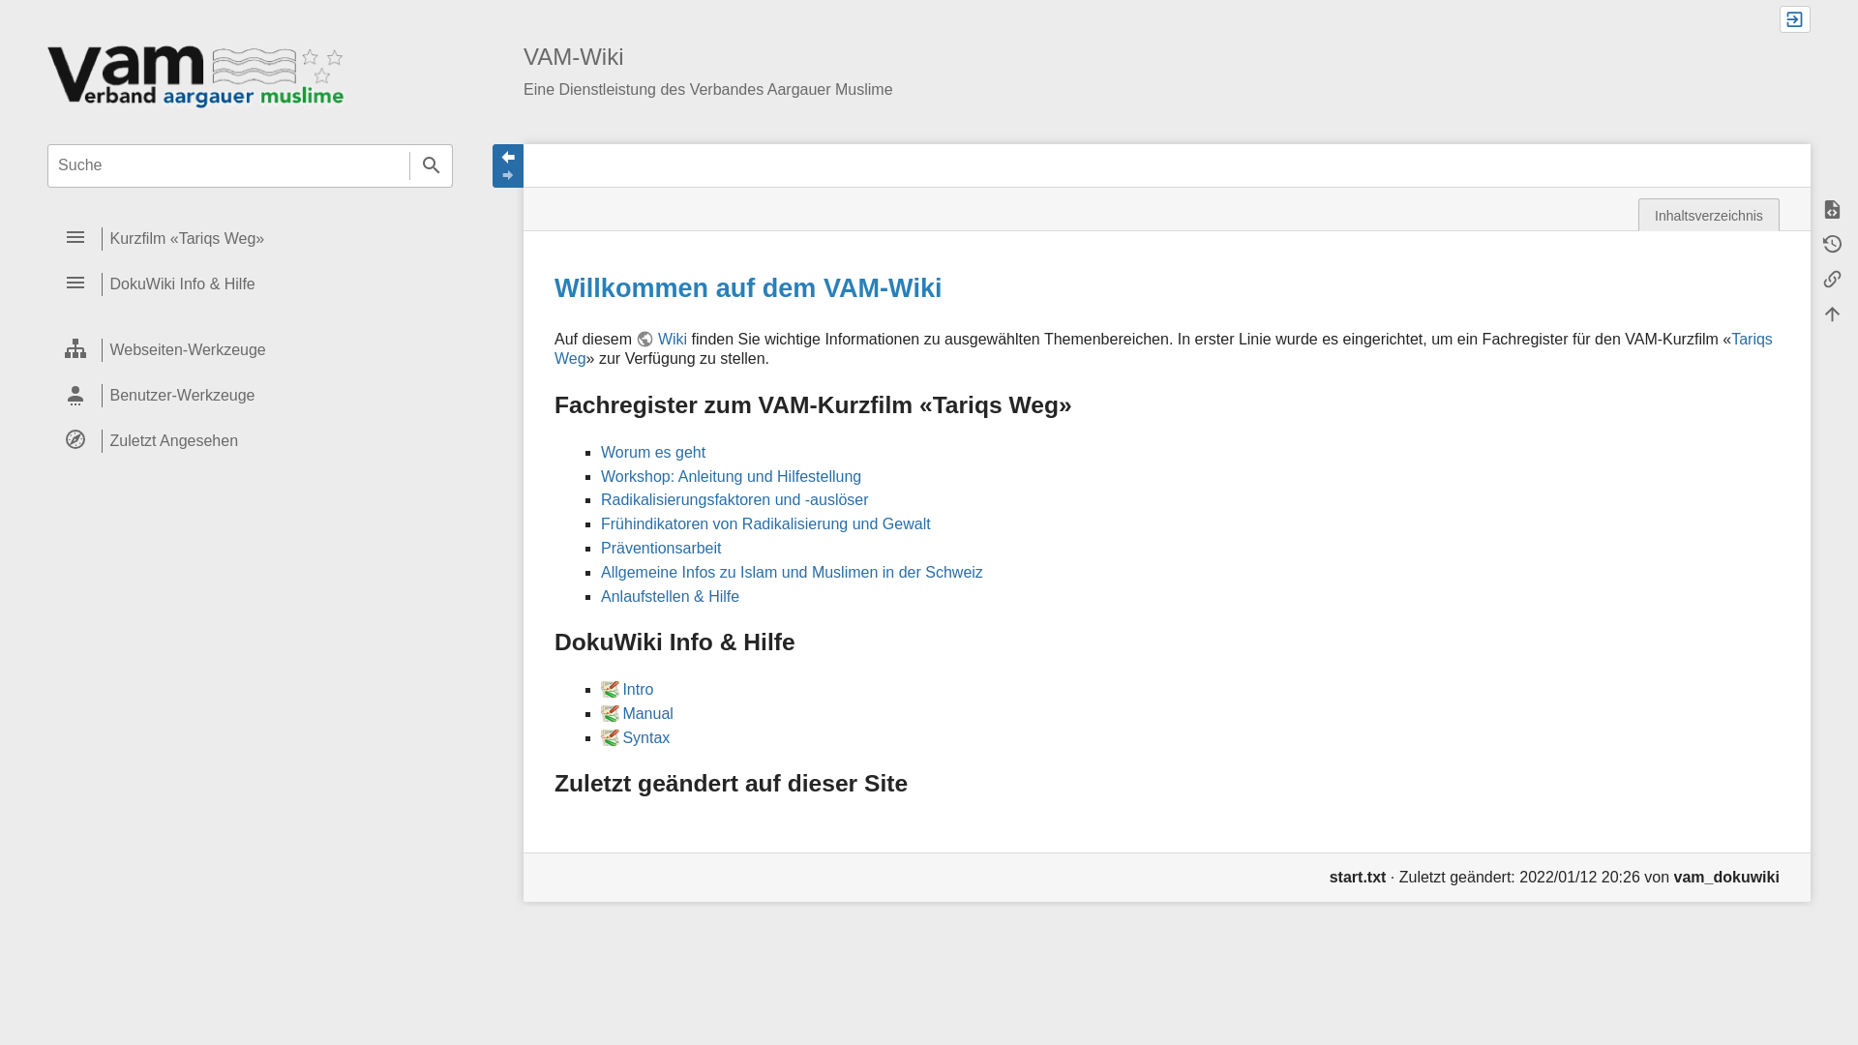 Image resolution: width=1858 pixels, height=1045 pixels. I want to click on Intro, so click(627, 689).